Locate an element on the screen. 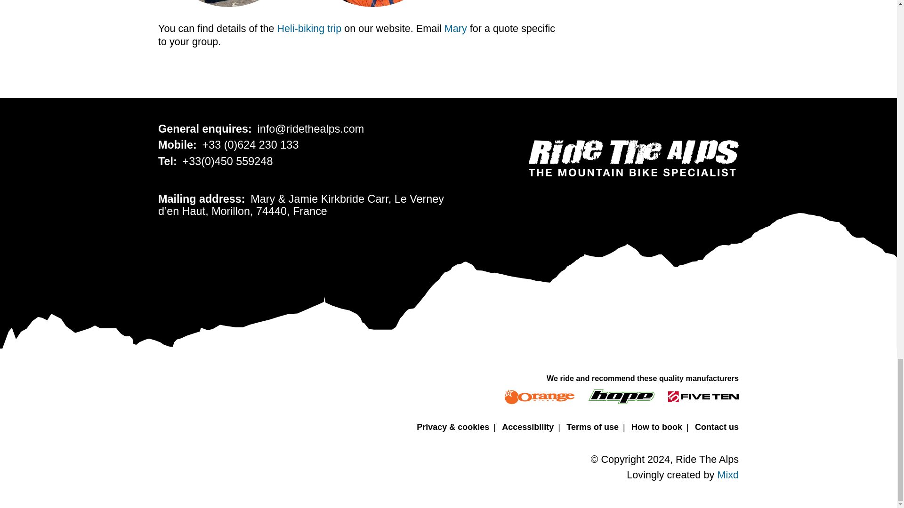  How to book is located at coordinates (656, 428).